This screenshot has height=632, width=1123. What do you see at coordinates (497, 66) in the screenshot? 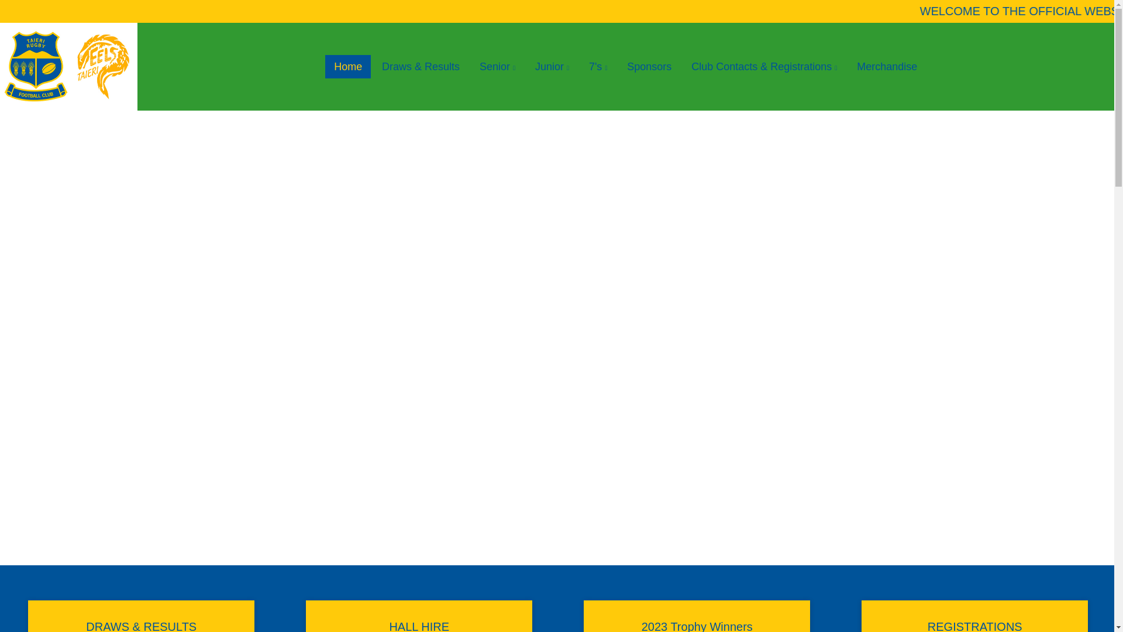
I see `Senior` at bounding box center [497, 66].